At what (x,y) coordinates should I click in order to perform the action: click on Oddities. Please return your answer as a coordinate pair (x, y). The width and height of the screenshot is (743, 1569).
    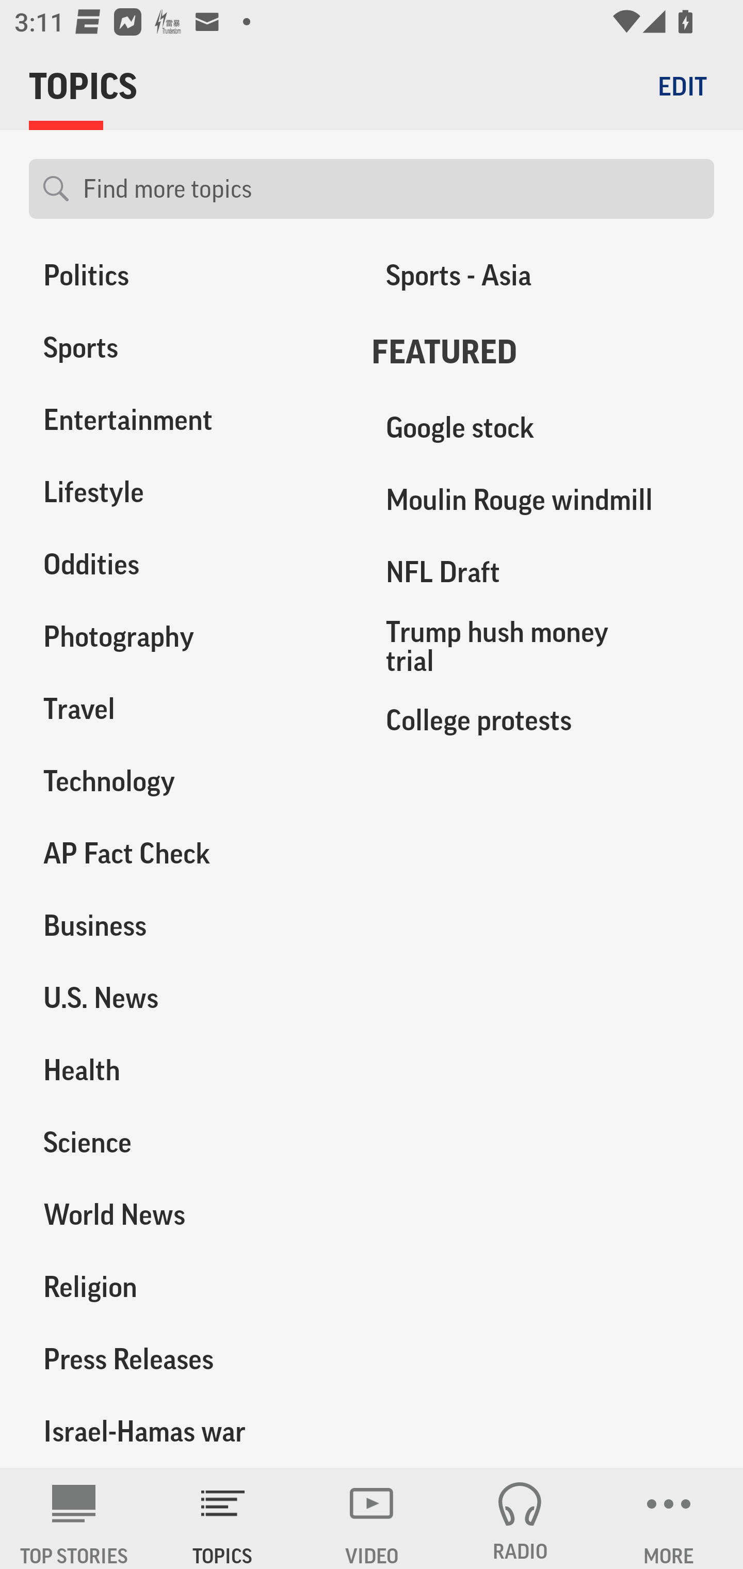
    Looking at the image, I should click on (186, 565).